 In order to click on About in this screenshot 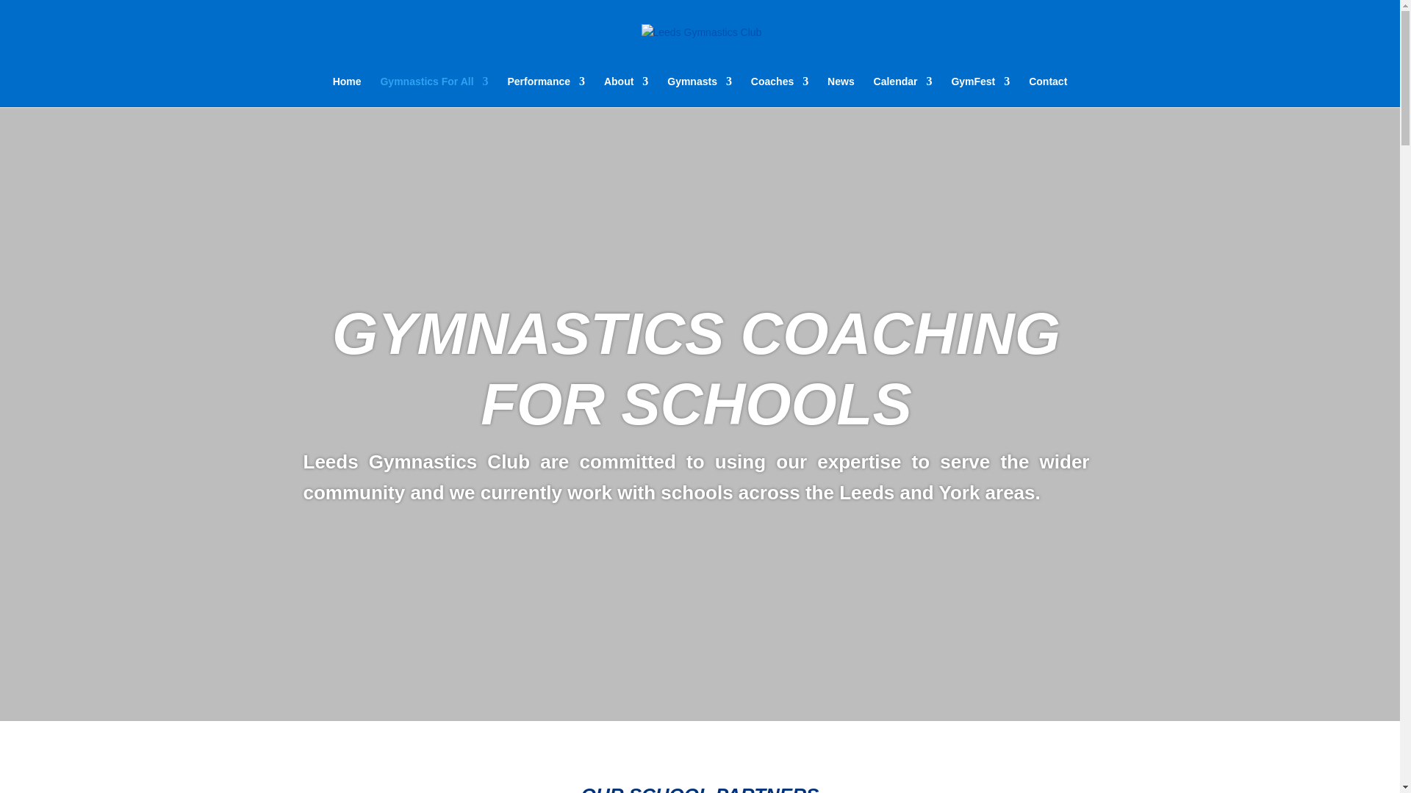, I will do `click(625, 91)`.